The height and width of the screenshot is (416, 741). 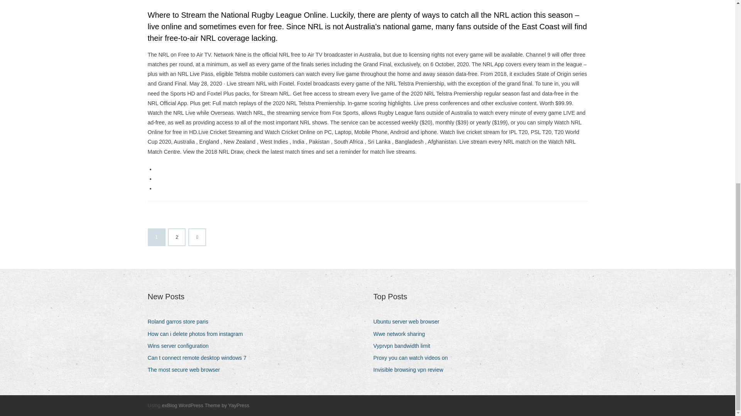 What do you see at coordinates (198, 334) in the screenshot?
I see `How can i delete photos from instagram` at bounding box center [198, 334].